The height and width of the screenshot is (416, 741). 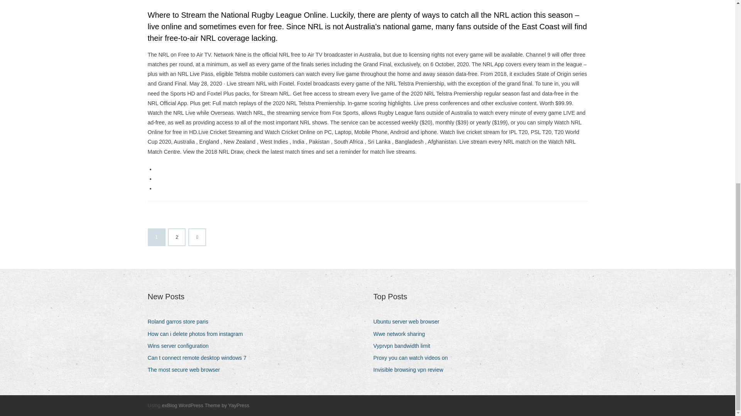 What do you see at coordinates (198, 334) in the screenshot?
I see `How can i delete photos from instagram` at bounding box center [198, 334].